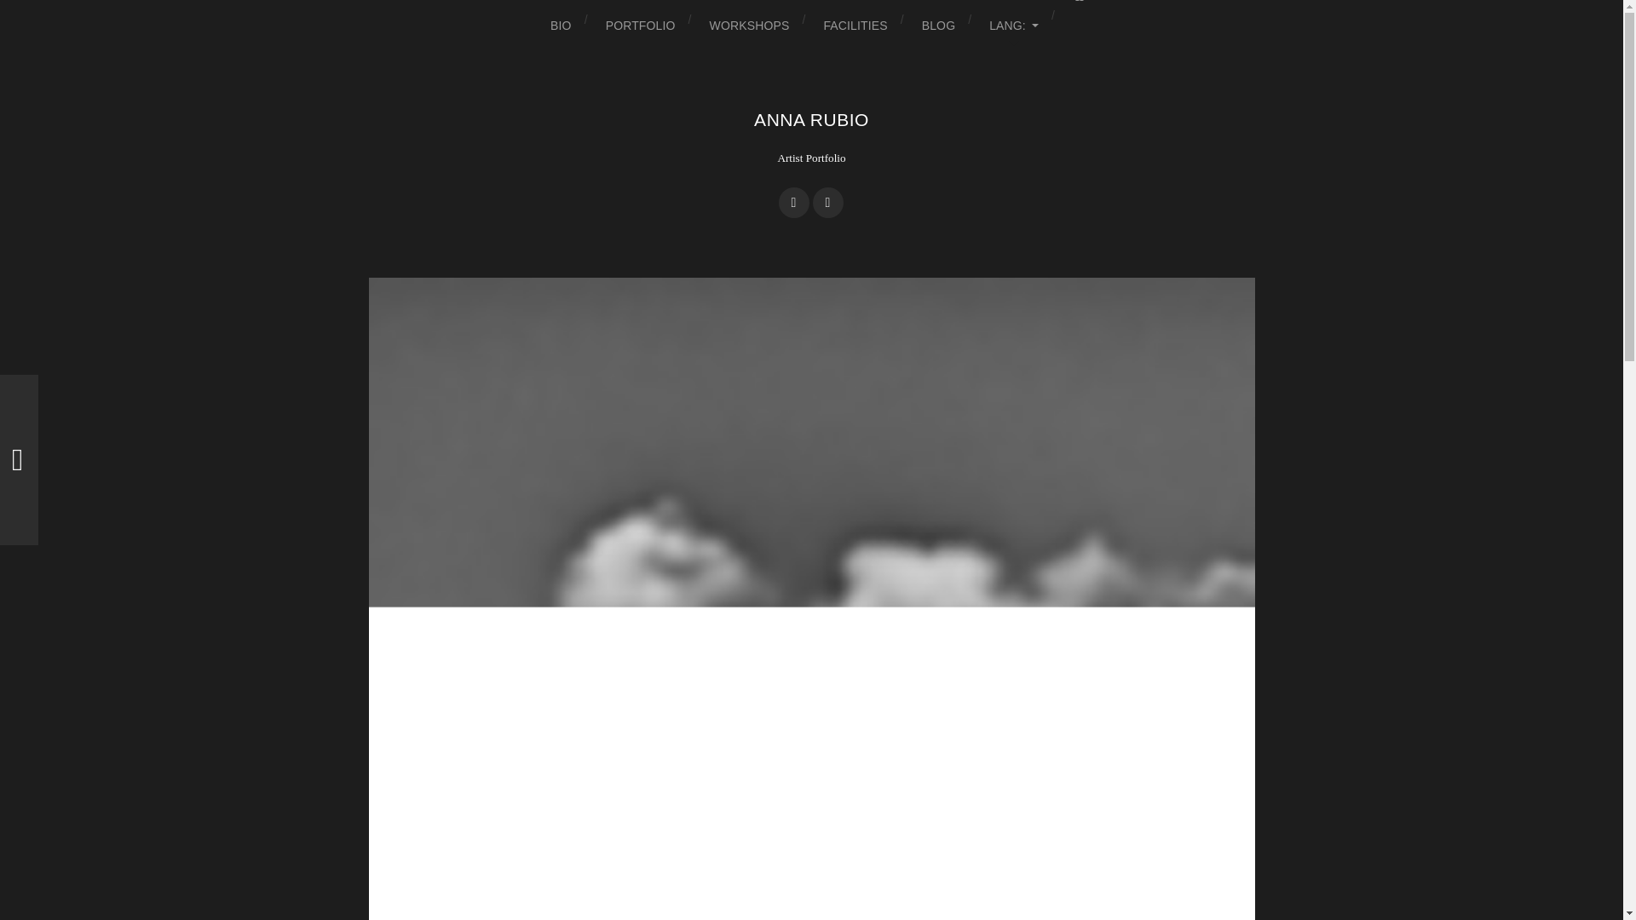  What do you see at coordinates (1014, 26) in the screenshot?
I see `LANG:` at bounding box center [1014, 26].